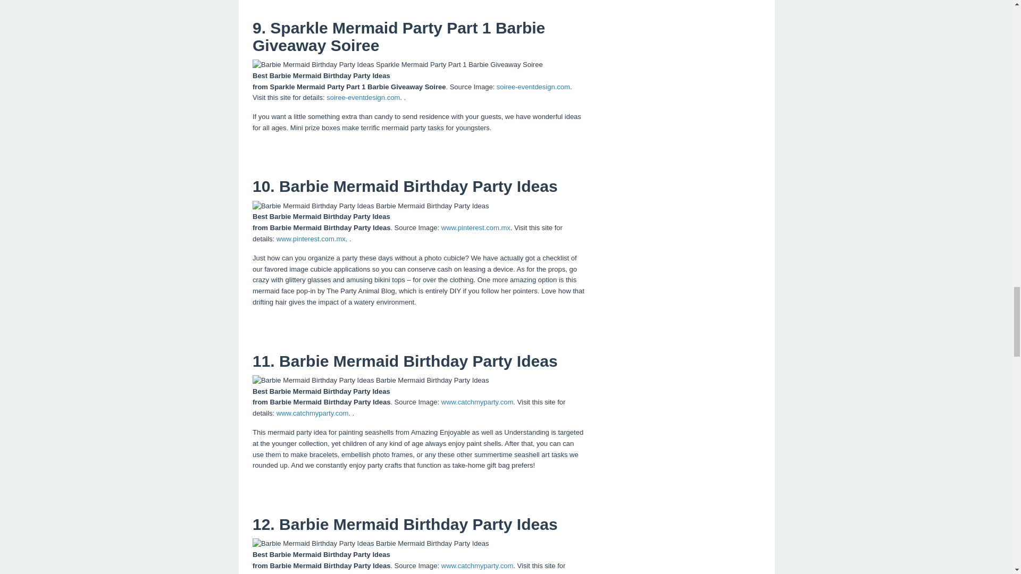 The height and width of the screenshot is (574, 1021). What do you see at coordinates (475, 227) in the screenshot?
I see `www.pinterest.com.mx` at bounding box center [475, 227].